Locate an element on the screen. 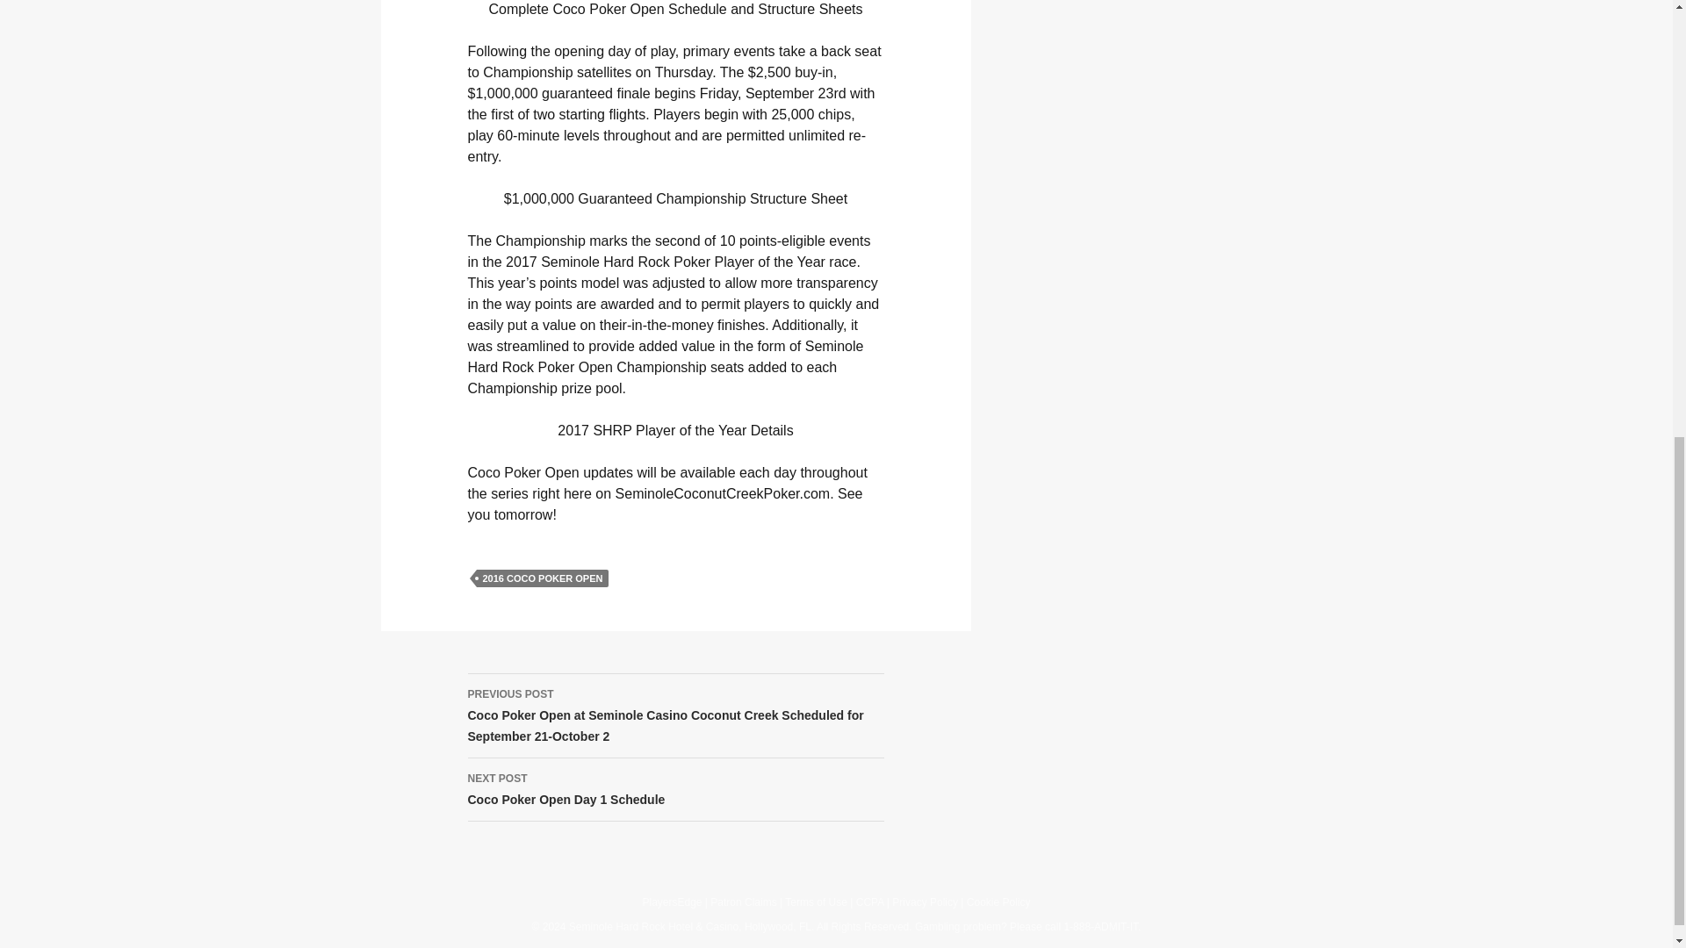 This screenshot has width=1686, height=948. Complete Coco Poker Open Schedule and Structure Sheets is located at coordinates (674, 9).